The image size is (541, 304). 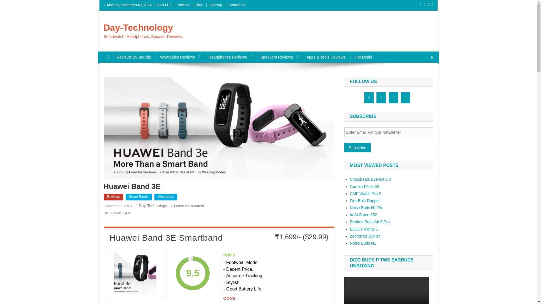 I want to click on Speakers Reviews, so click(x=279, y=57).